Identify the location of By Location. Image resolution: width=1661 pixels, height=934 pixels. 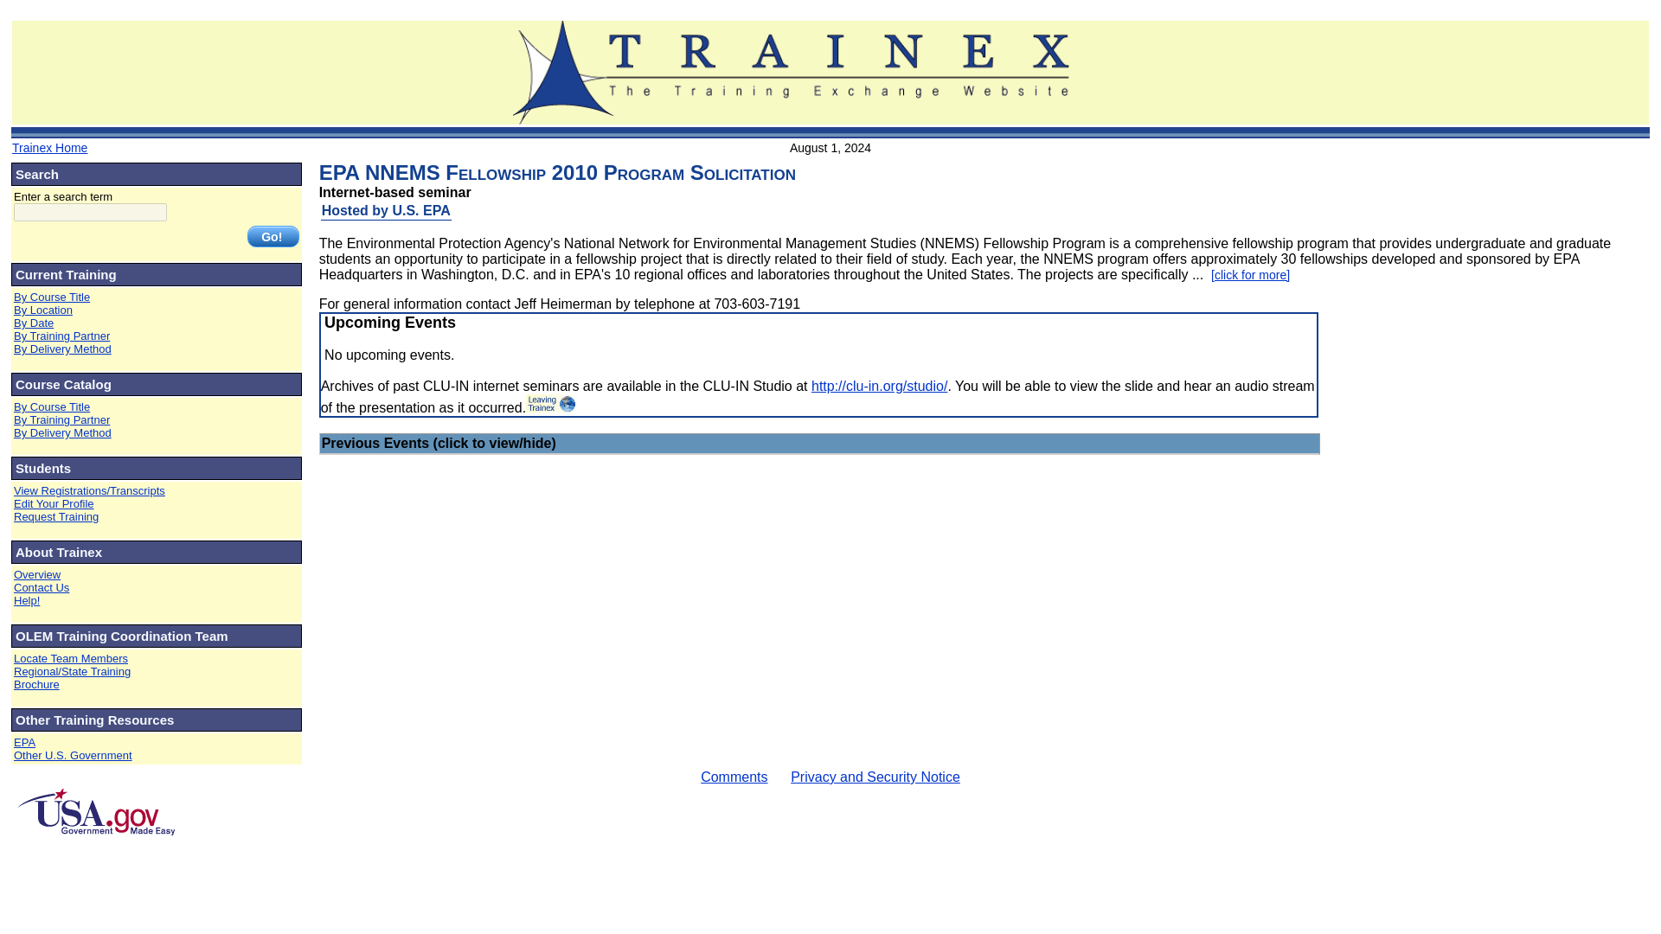
(43, 310).